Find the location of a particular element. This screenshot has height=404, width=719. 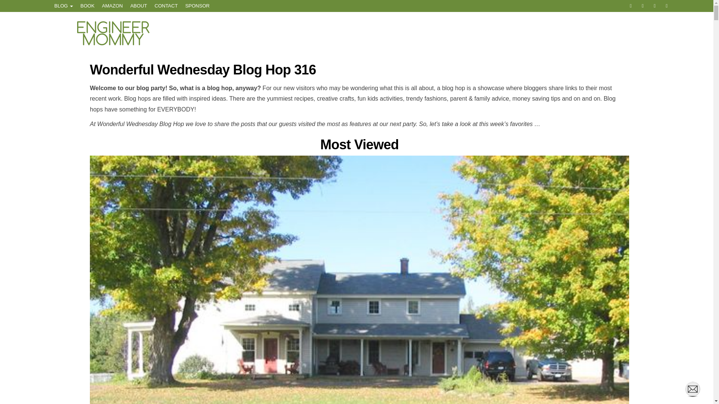

Facebook is located at coordinates (632, 6).